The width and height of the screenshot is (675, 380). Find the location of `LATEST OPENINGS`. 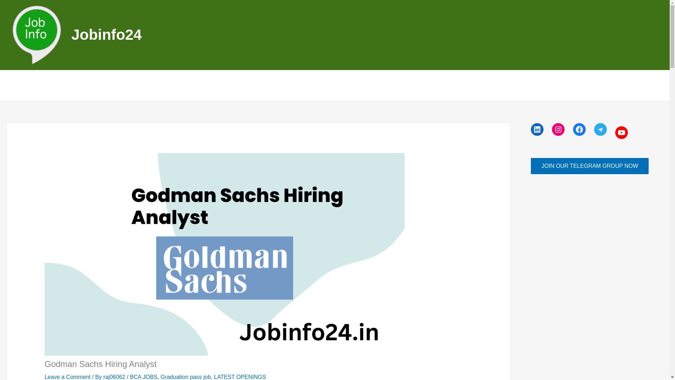

LATEST OPENINGS is located at coordinates (240, 377).